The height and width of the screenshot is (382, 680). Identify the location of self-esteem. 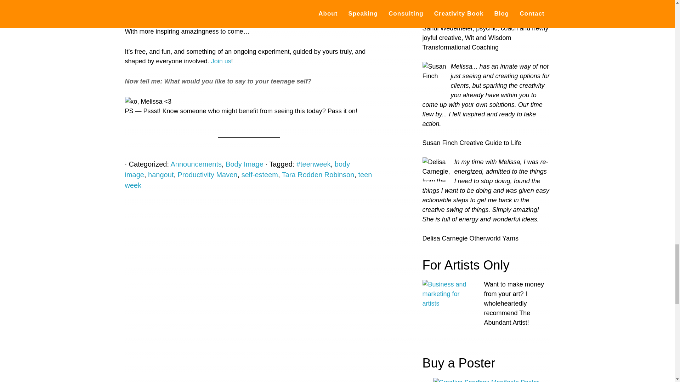
(260, 175).